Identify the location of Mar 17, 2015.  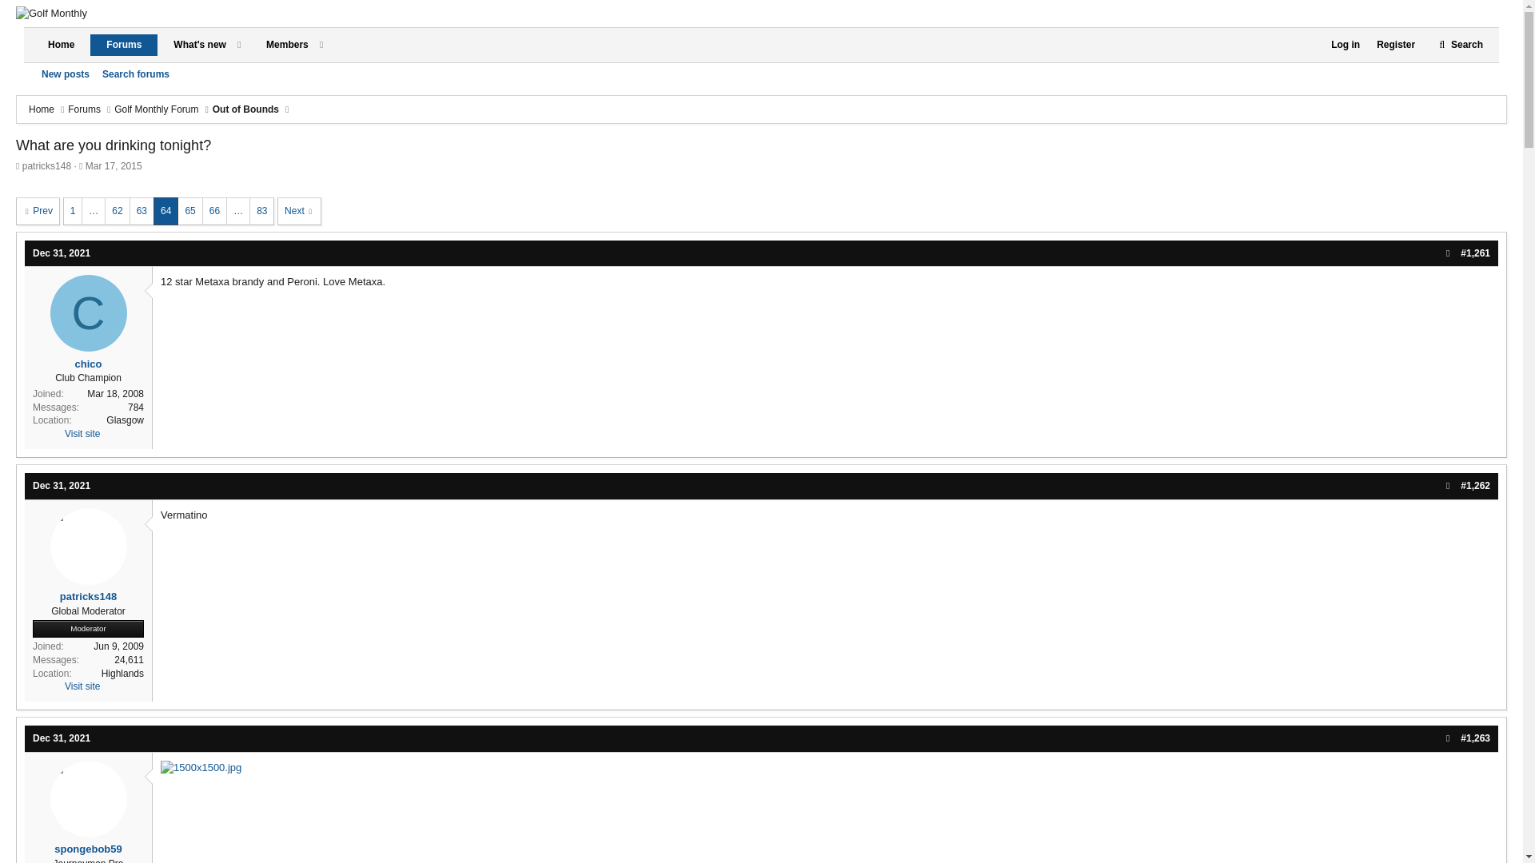
(114, 165).